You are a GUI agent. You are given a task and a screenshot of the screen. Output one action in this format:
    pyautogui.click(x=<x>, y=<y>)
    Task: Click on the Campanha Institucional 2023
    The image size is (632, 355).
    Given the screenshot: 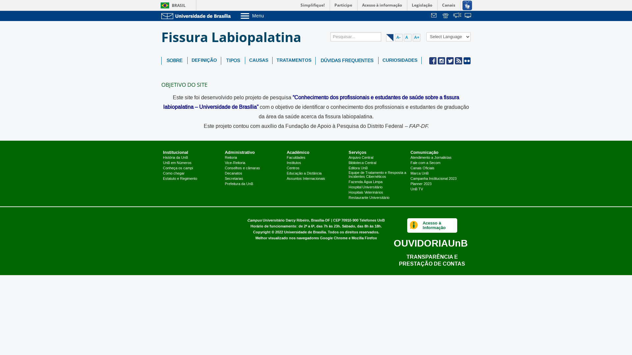 What is the action you would take?
    pyautogui.click(x=434, y=179)
    